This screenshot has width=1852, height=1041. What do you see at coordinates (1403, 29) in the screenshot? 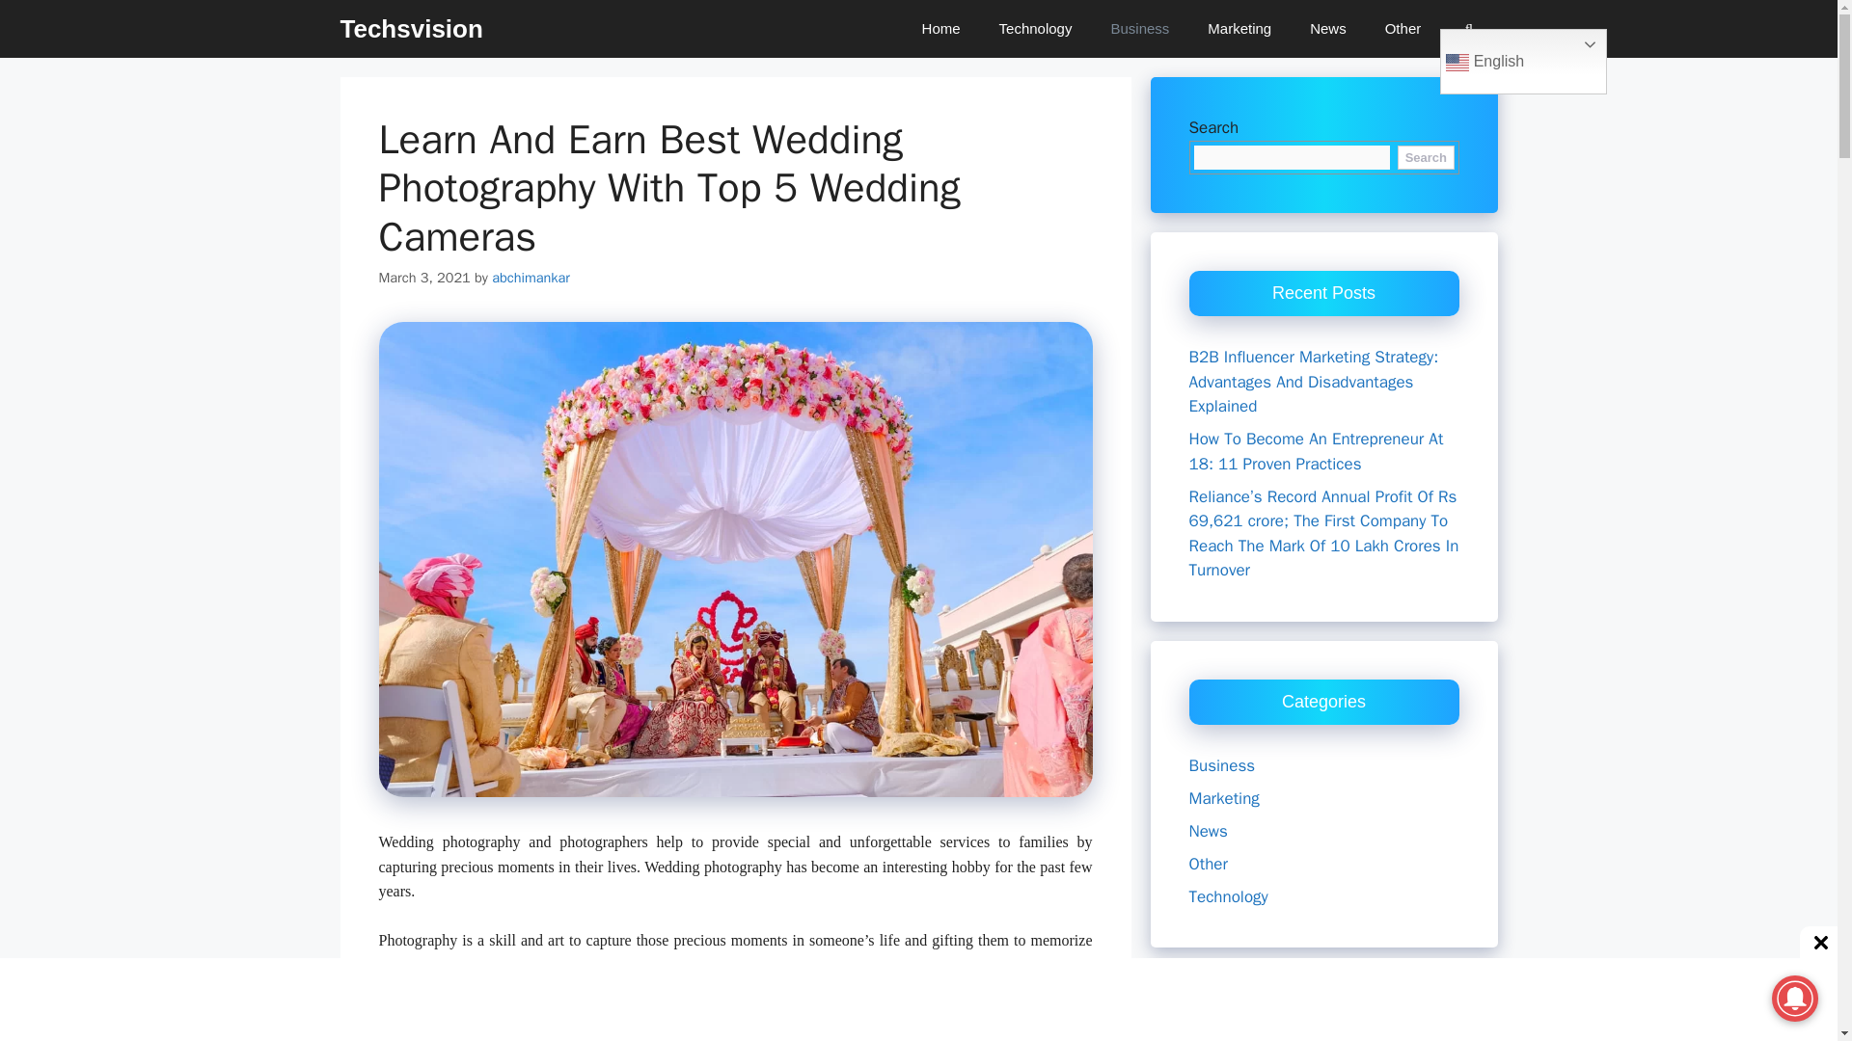
I see `Other` at bounding box center [1403, 29].